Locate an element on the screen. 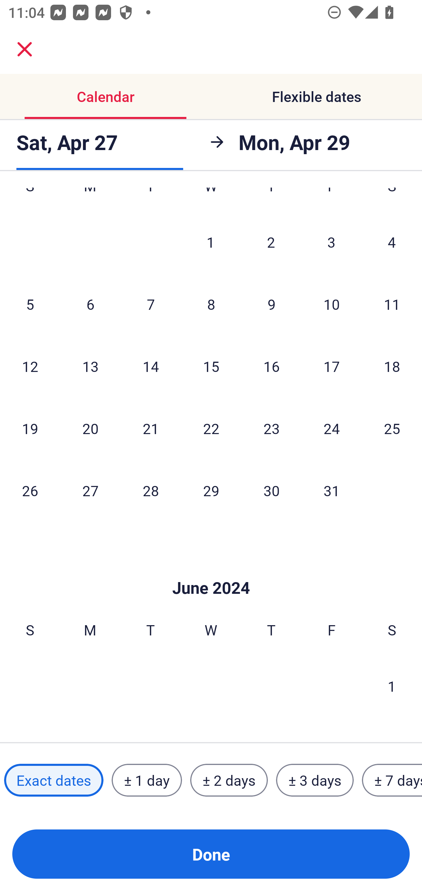 The height and width of the screenshot is (891, 422). 1 Saturday, June 1, 2024 is located at coordinates (392, 686).